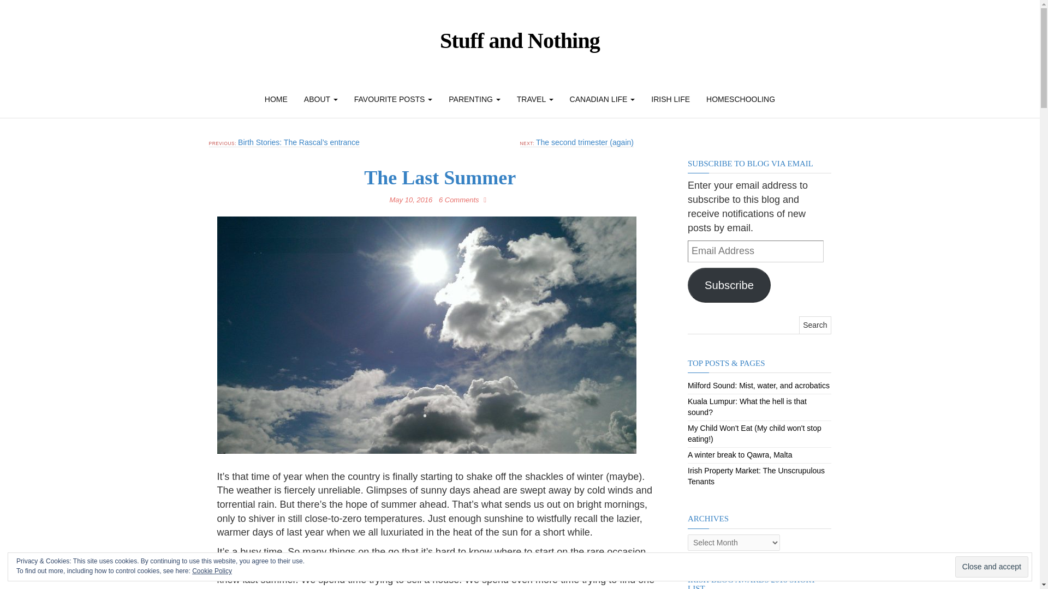 This screenshot has height=589, width=1048. What do you see at coordinates (320, 99) in the screenshot?
I see `ABOUT` at bounding box center [320, 99].